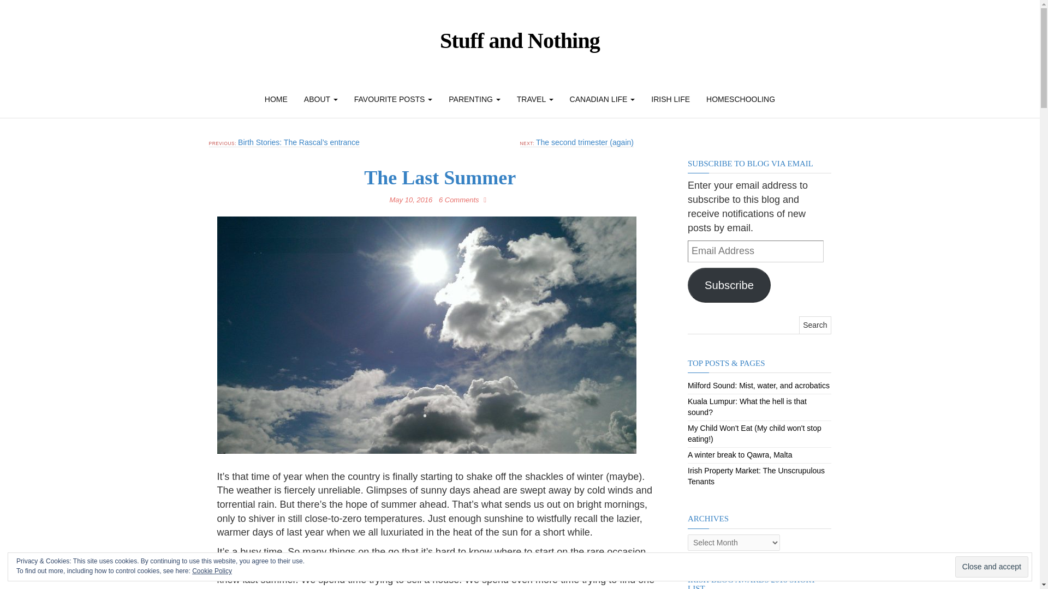 This screenshot has height=589, width=1048. What do you see at coordinates (320, 99) in the screenshot?
I see `ABOUT` at bounding box center [320, 99].